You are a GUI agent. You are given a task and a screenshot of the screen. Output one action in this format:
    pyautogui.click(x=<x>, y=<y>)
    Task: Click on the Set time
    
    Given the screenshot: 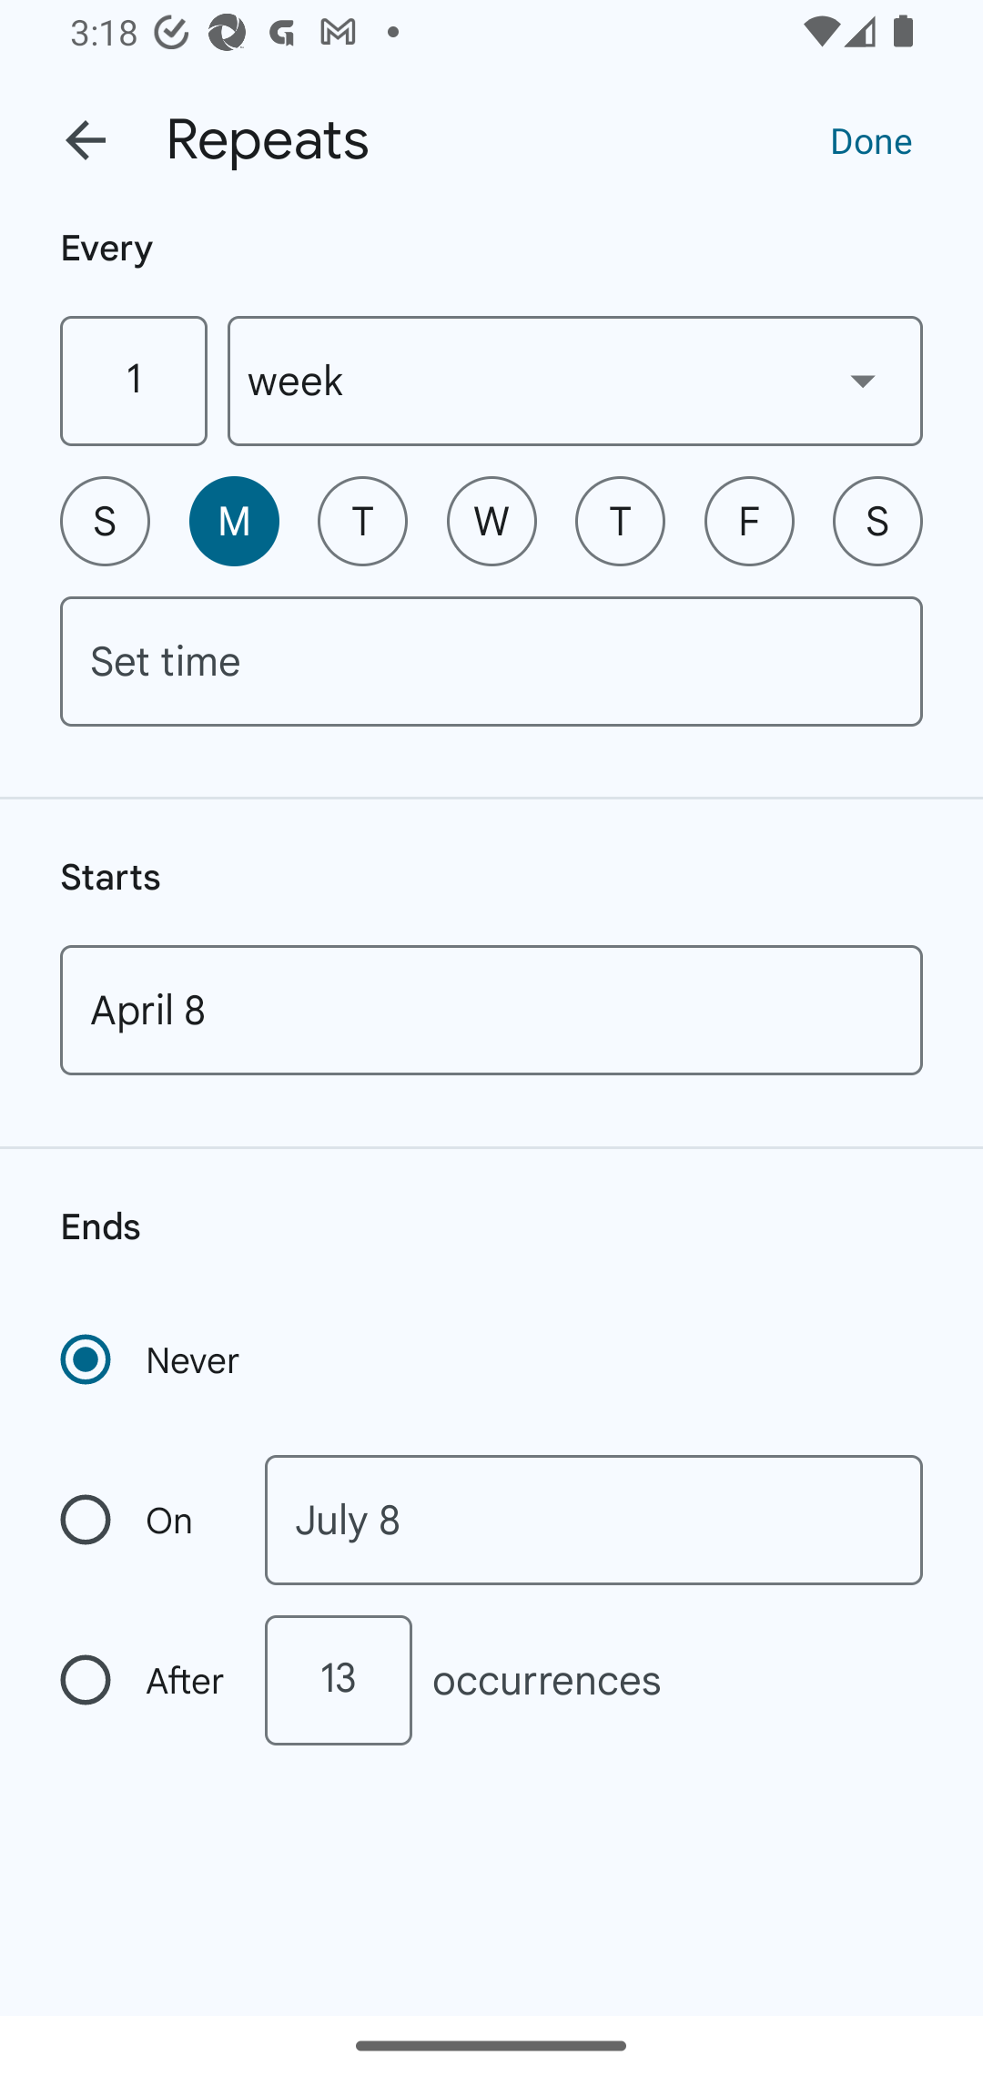 What is the action you would take?
    pyautogui.click(x=491, y=661)
    